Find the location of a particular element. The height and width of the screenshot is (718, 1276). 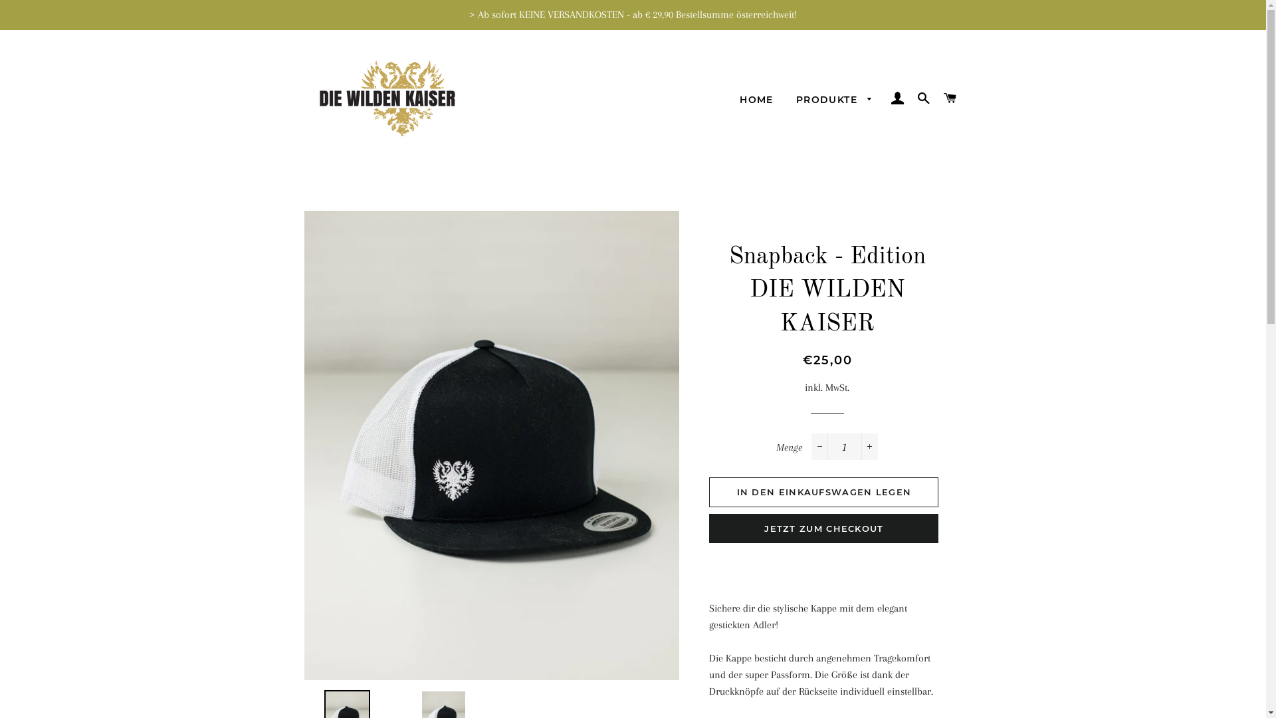

HOME is located at coordinates (756, 100).